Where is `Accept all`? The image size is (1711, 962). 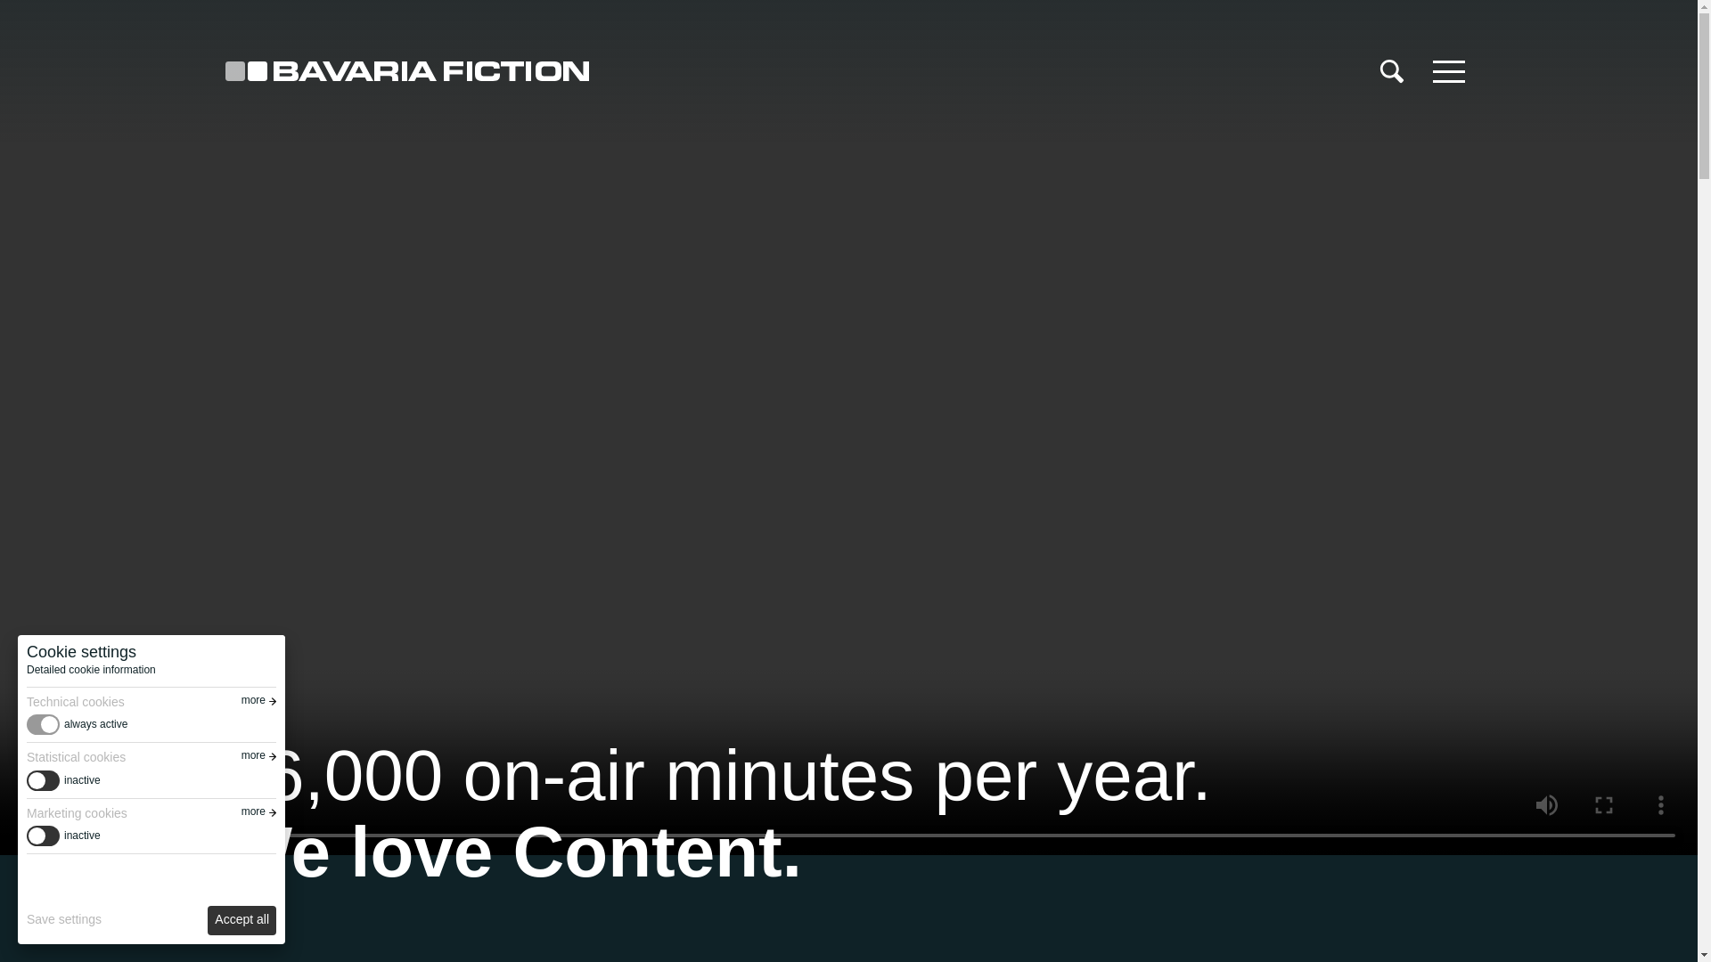
Accept all is located at coordinates (241, 920).